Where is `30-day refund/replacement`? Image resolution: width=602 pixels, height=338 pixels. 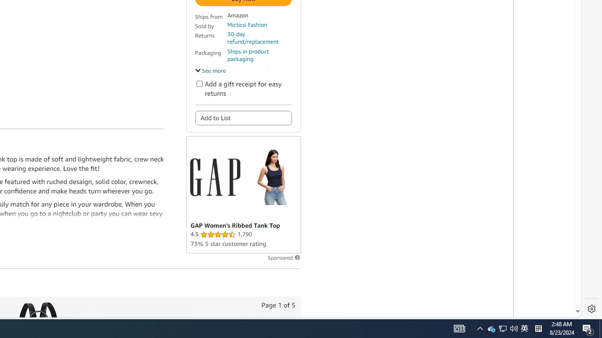
30-day refund/replacement is located at coordinates (259, 38).